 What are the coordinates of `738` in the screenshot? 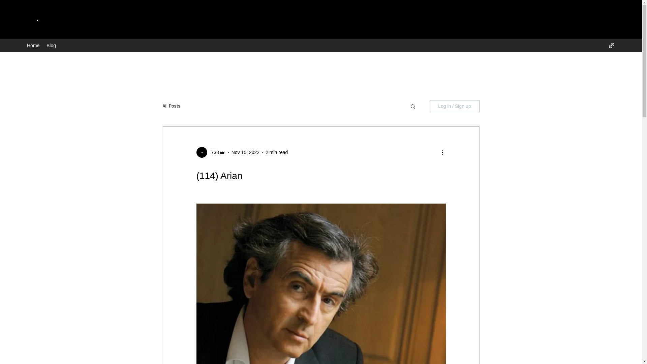 It's located at (213, 152).